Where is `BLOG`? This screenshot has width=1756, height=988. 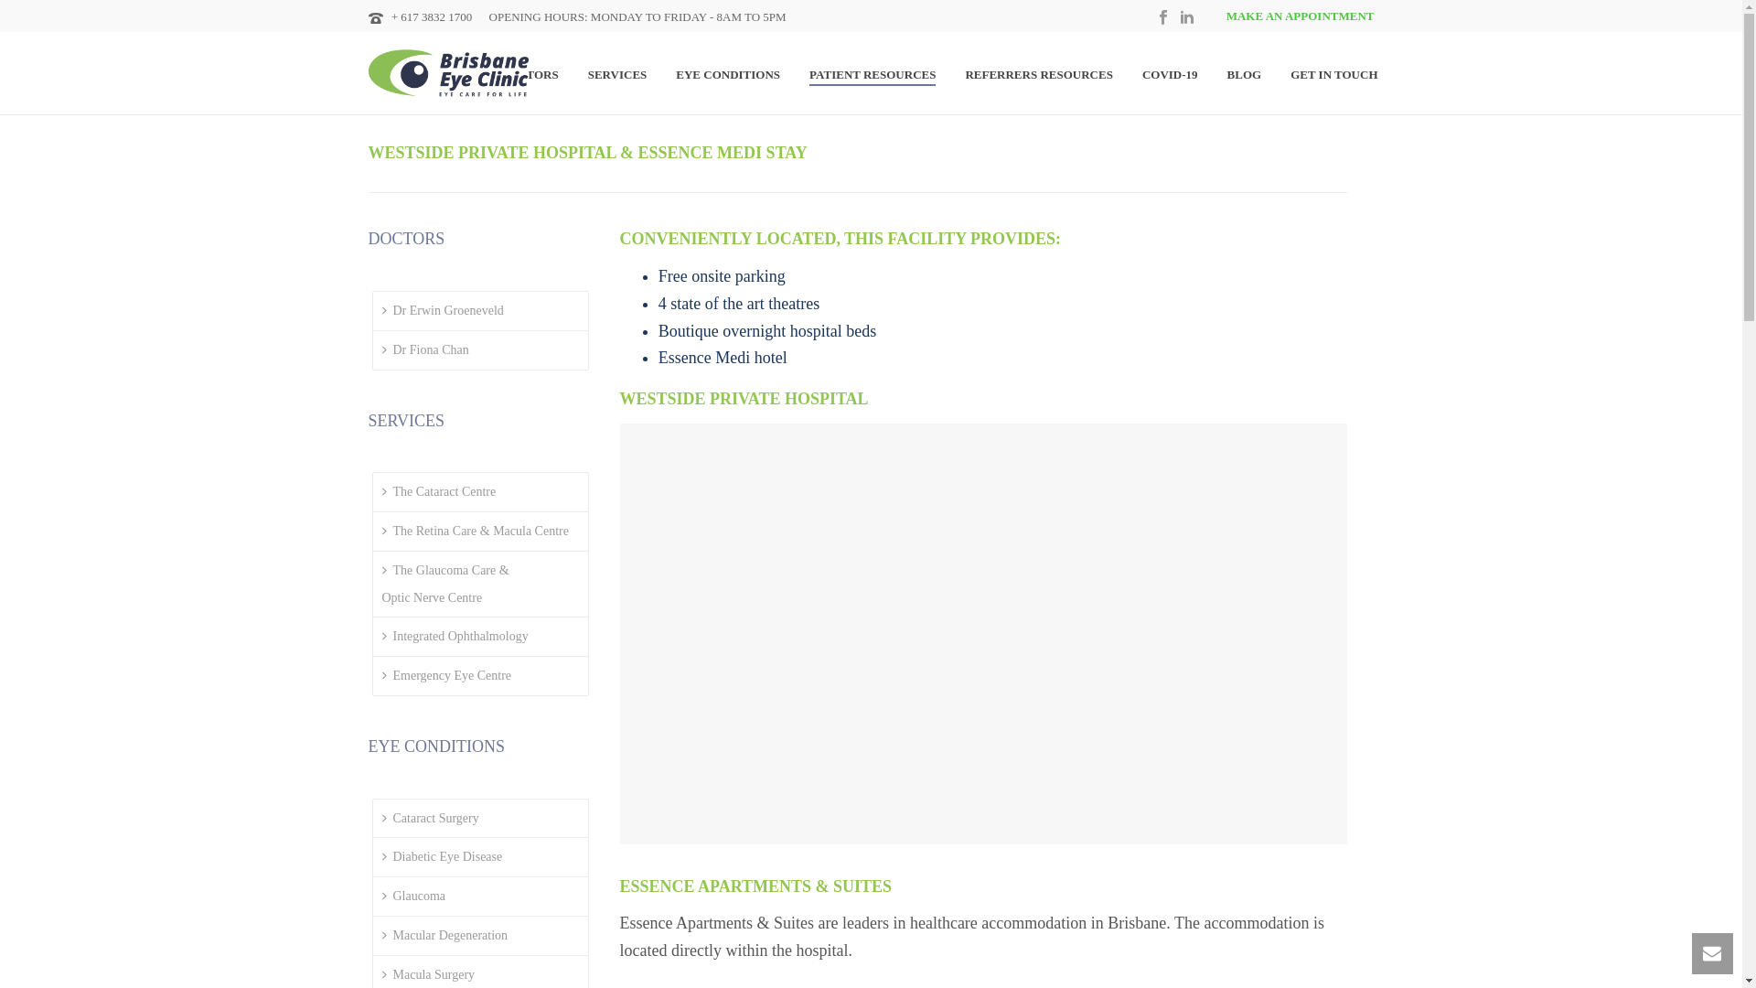
BLOG is located at coordinates (1244, 75).